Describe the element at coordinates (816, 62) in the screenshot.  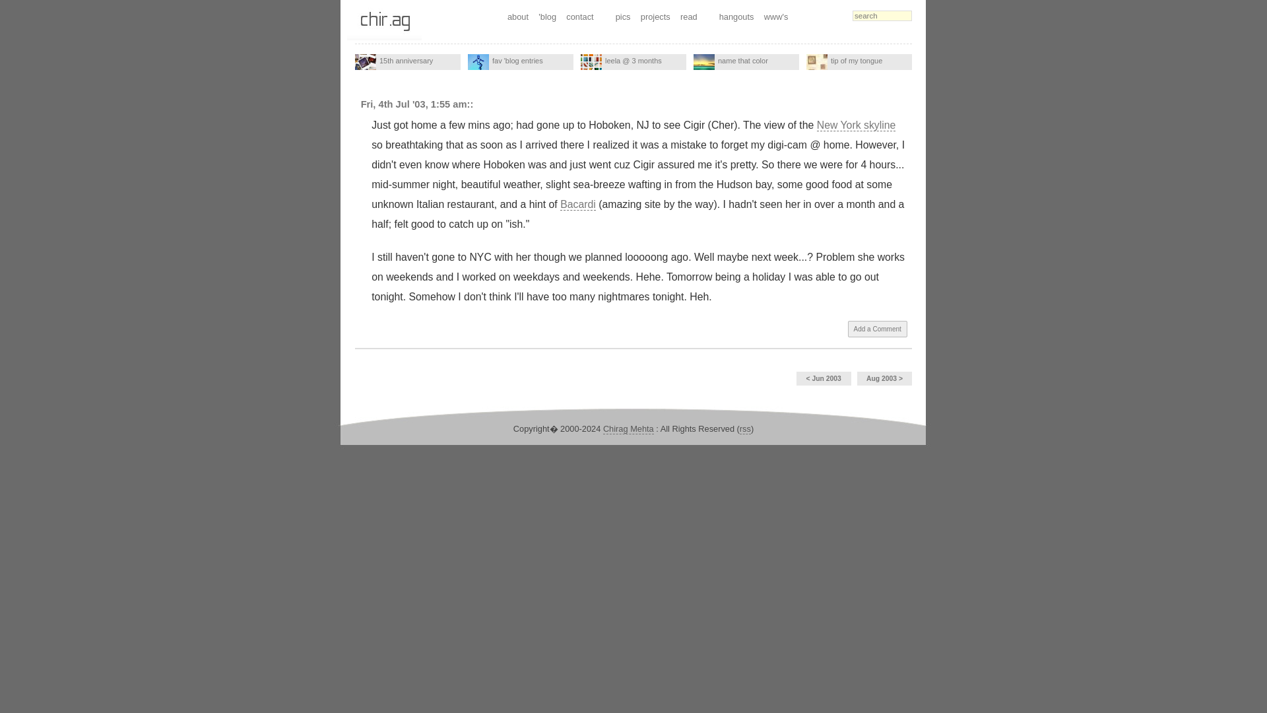
I see `tip of my tongue` at that location.